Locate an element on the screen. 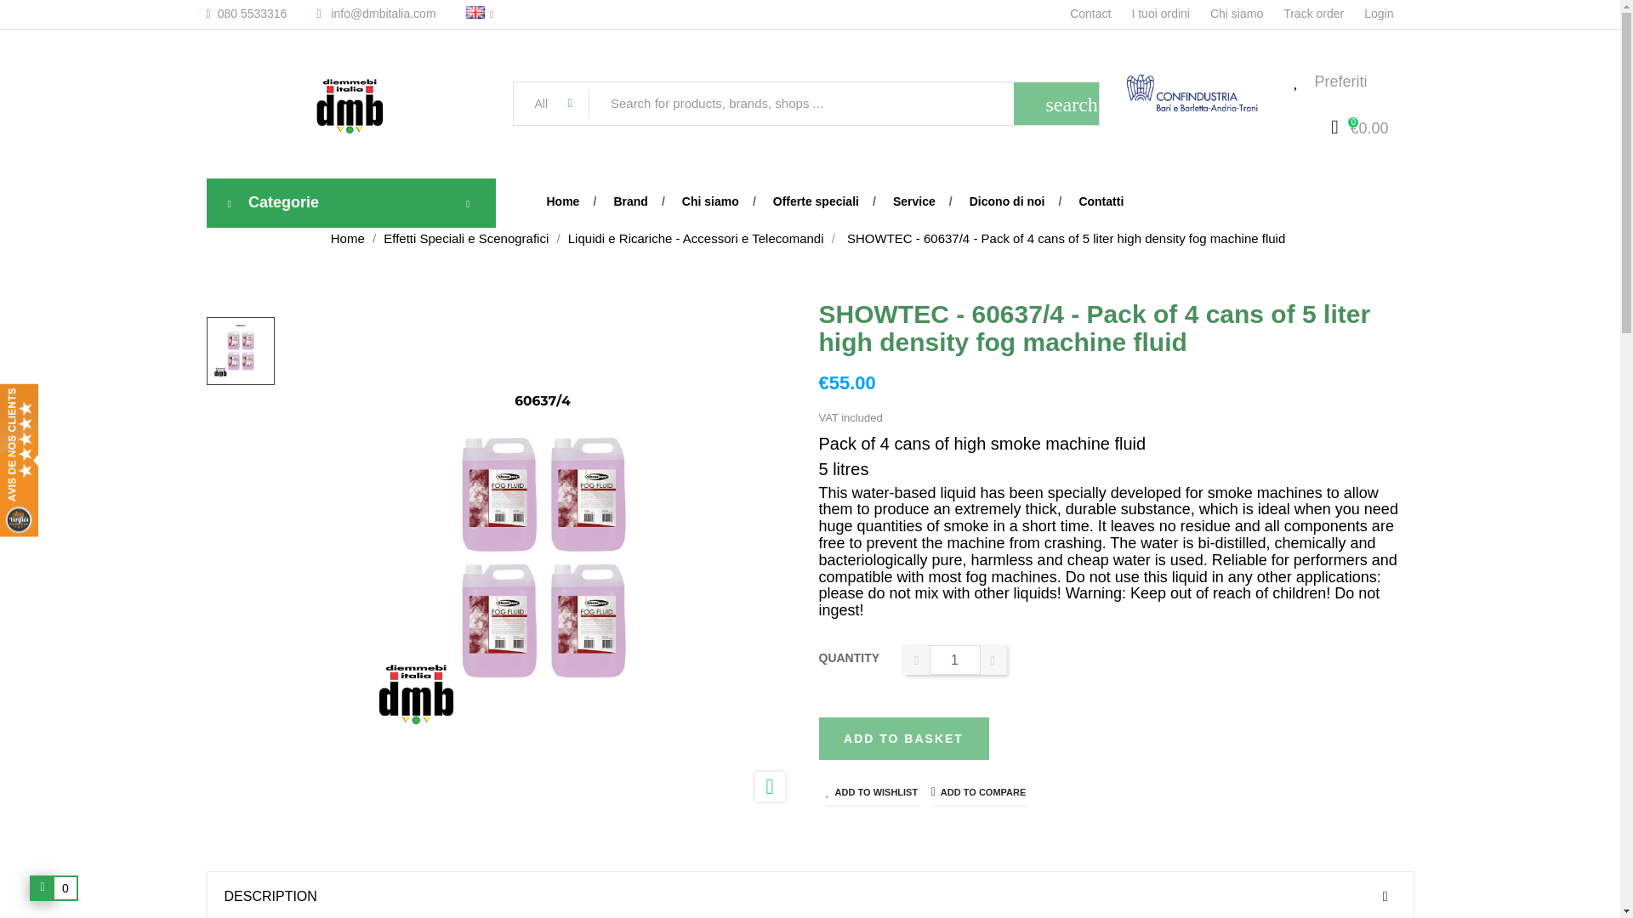 This screenshot has width=1633, height=918. Chi siamo is located at coordinates (1247, 13).